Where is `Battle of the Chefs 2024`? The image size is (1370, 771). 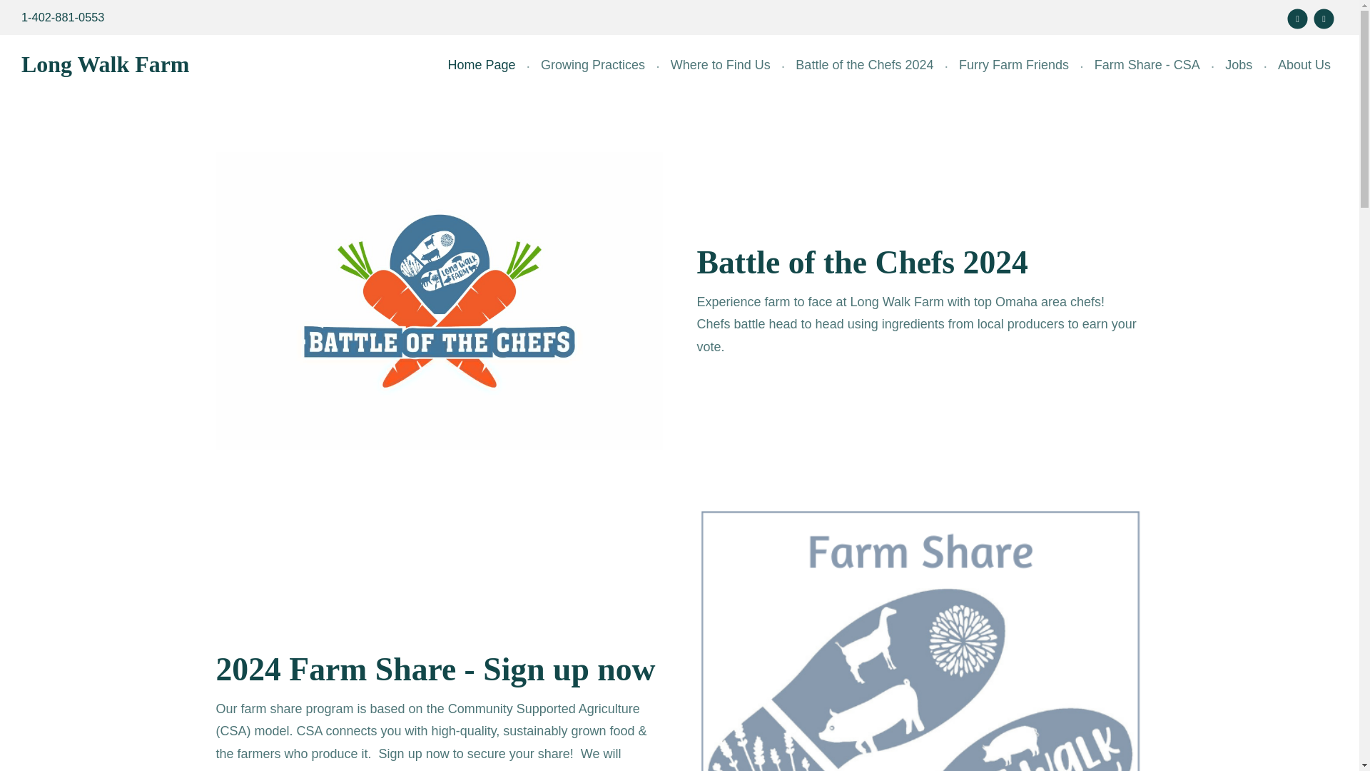 Battle of the Chefs 2024 is located at coordinates (864, 65).